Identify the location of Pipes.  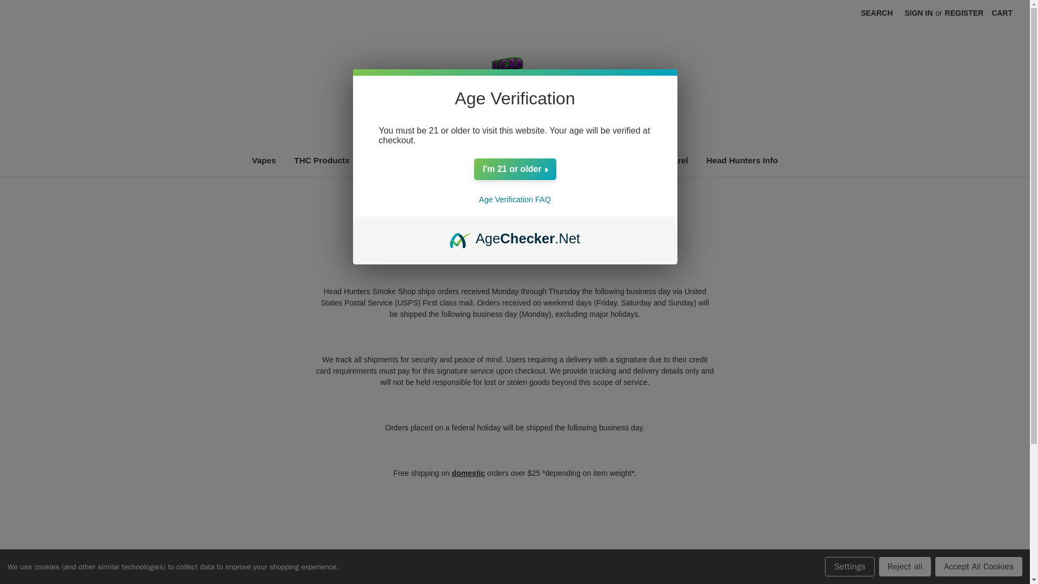
(378, 160).